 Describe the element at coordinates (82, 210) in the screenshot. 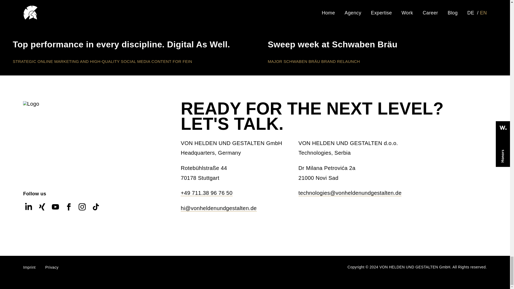

I see `Instagram Von Helden und Gestalten` at that location.